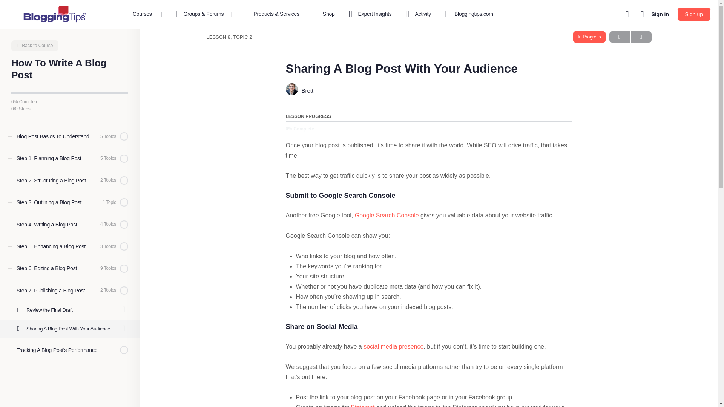  What do you see at coordinates (70, 158) in the screenshot?
I see `Step 1: Planning a Blog Post` at bounding box center [70, 158].